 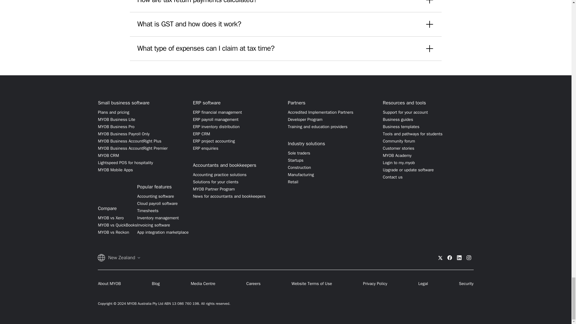 What do you see at coordinates (440, 258) in the screenshot?
I see `Twitter` at bounding box center [440, 258].